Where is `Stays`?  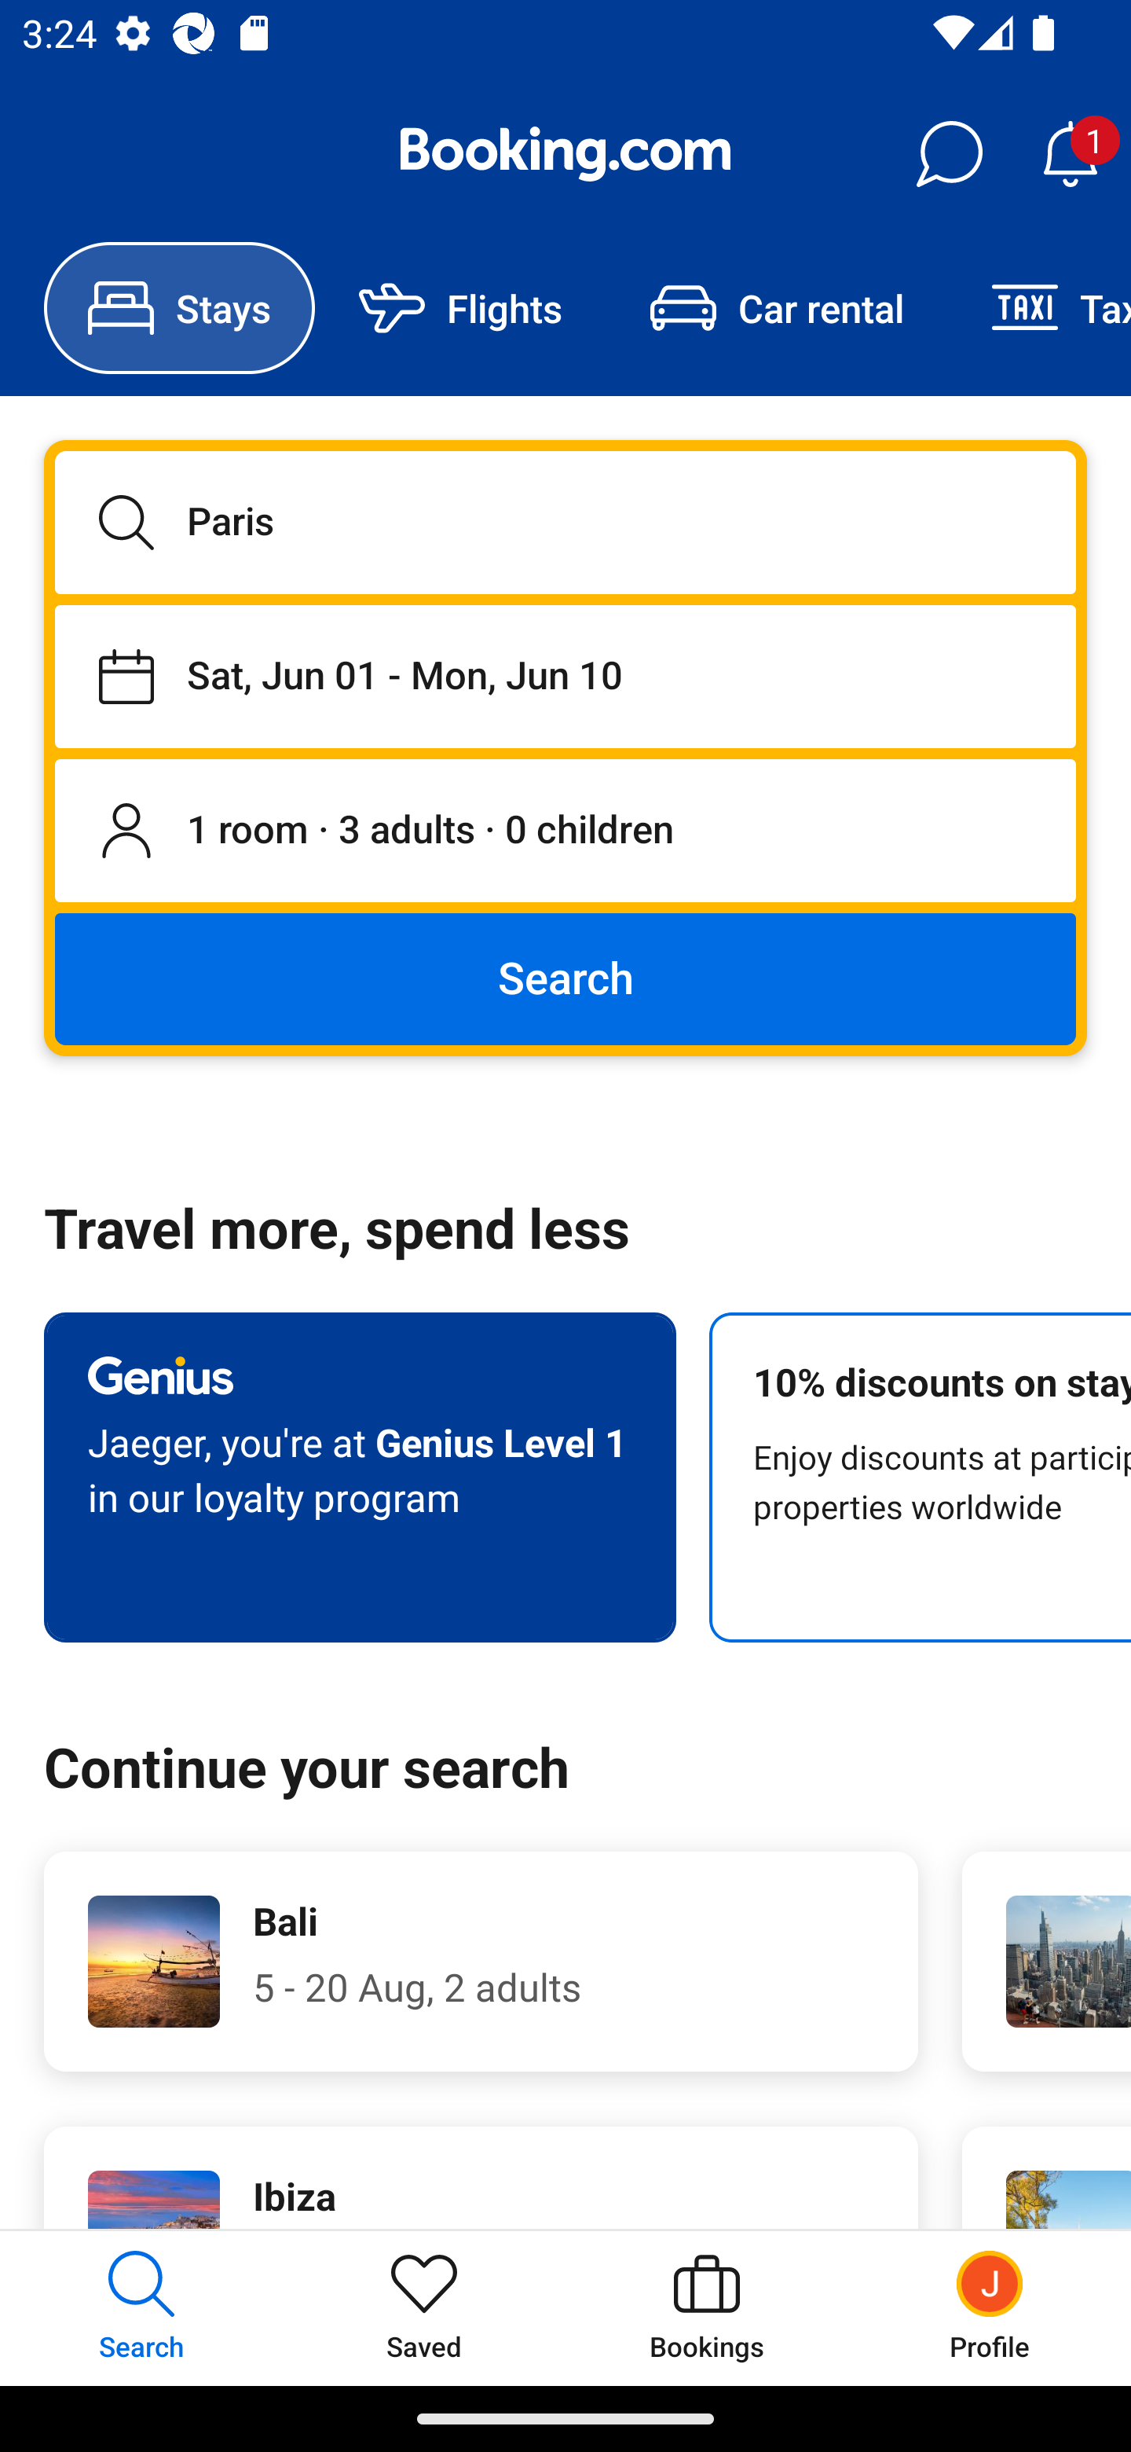 Stays is located at coordinates (179, 308).